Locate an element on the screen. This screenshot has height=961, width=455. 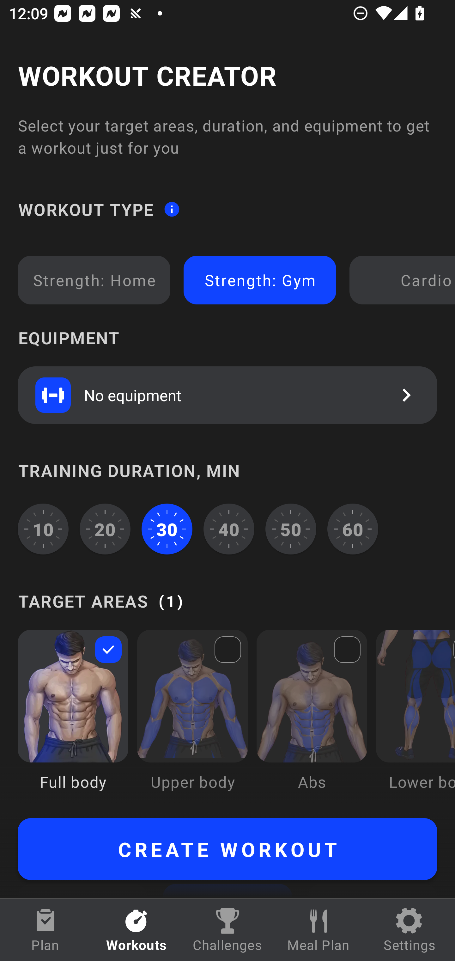
 Meal Plan  is located at coordinates (318, 930).